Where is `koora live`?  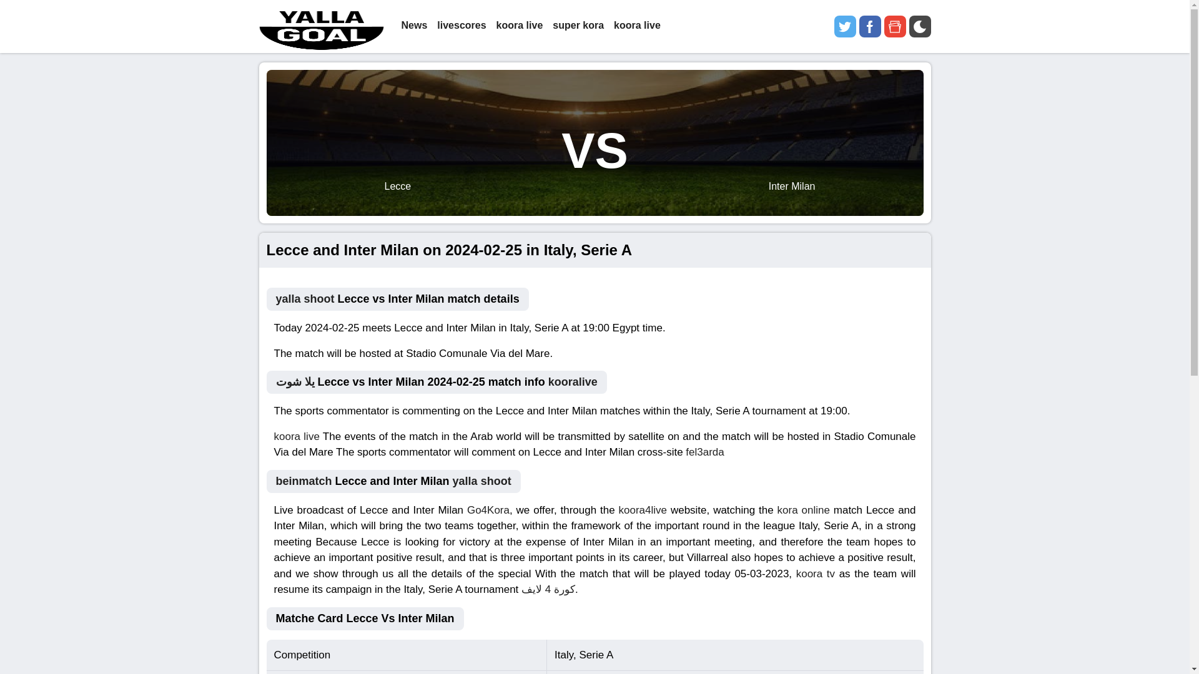 koora live is located at coordinates (520, 26).